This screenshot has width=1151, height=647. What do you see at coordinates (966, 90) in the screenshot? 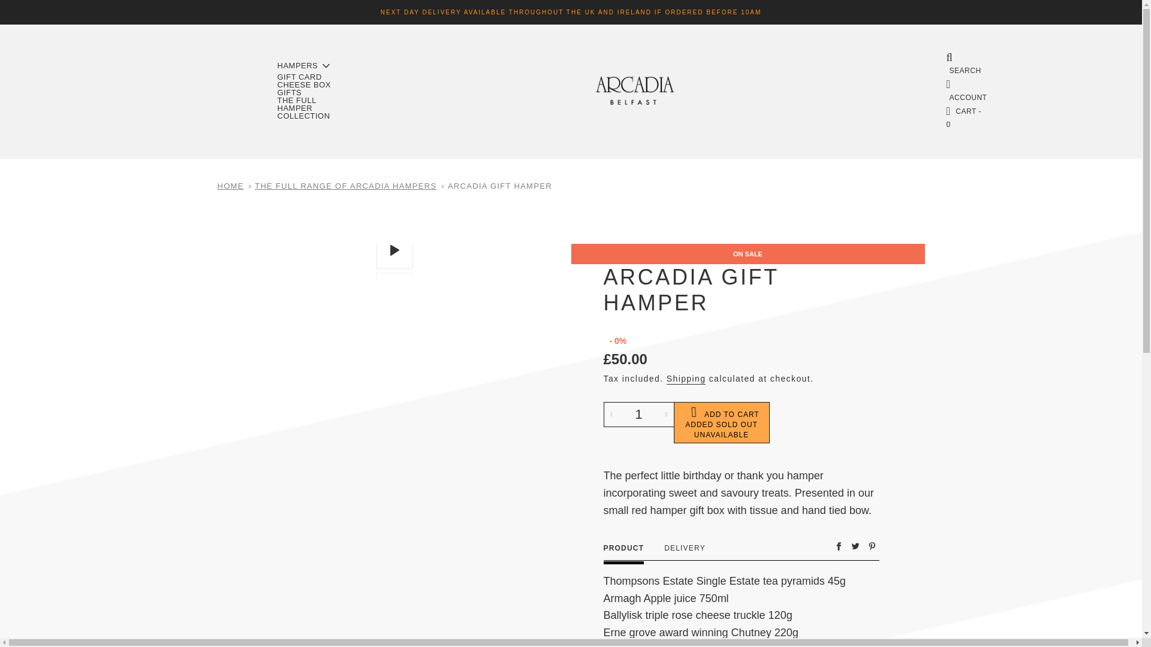
I see `Log in` at bounding box center [966, 90].